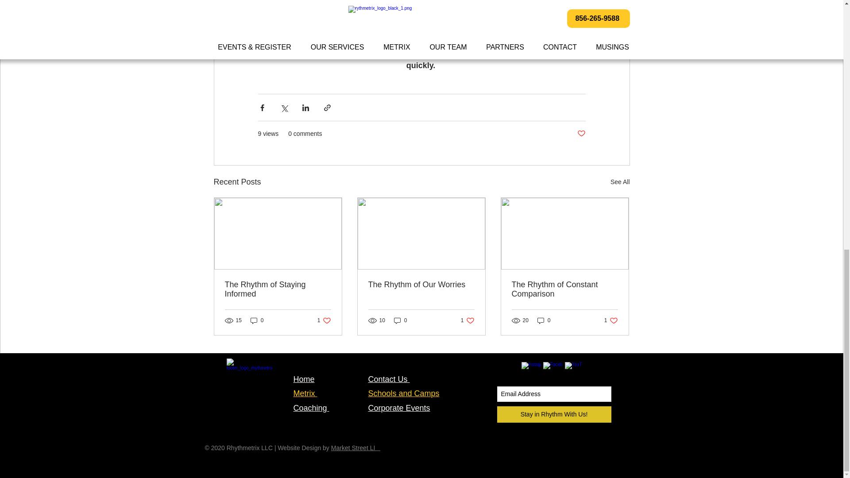 The width and height of the screenshot is (850, 478). What do you see at coordinates (564, 289) in the screenshot?
I see `0` at bounding box center [564, 289].